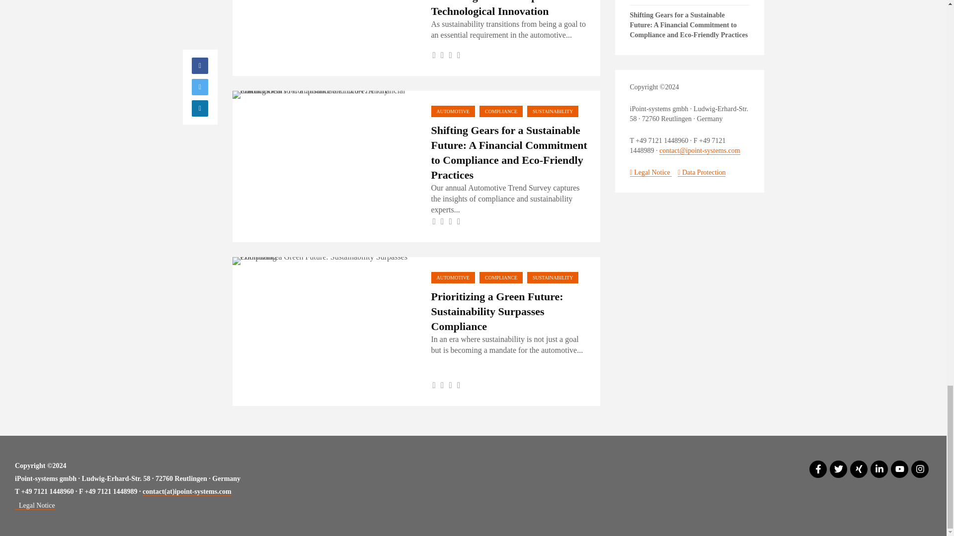 The height and width of the screenshot is (536, 954). I want to click on AUTOMOTIVE, so click(453, 111).